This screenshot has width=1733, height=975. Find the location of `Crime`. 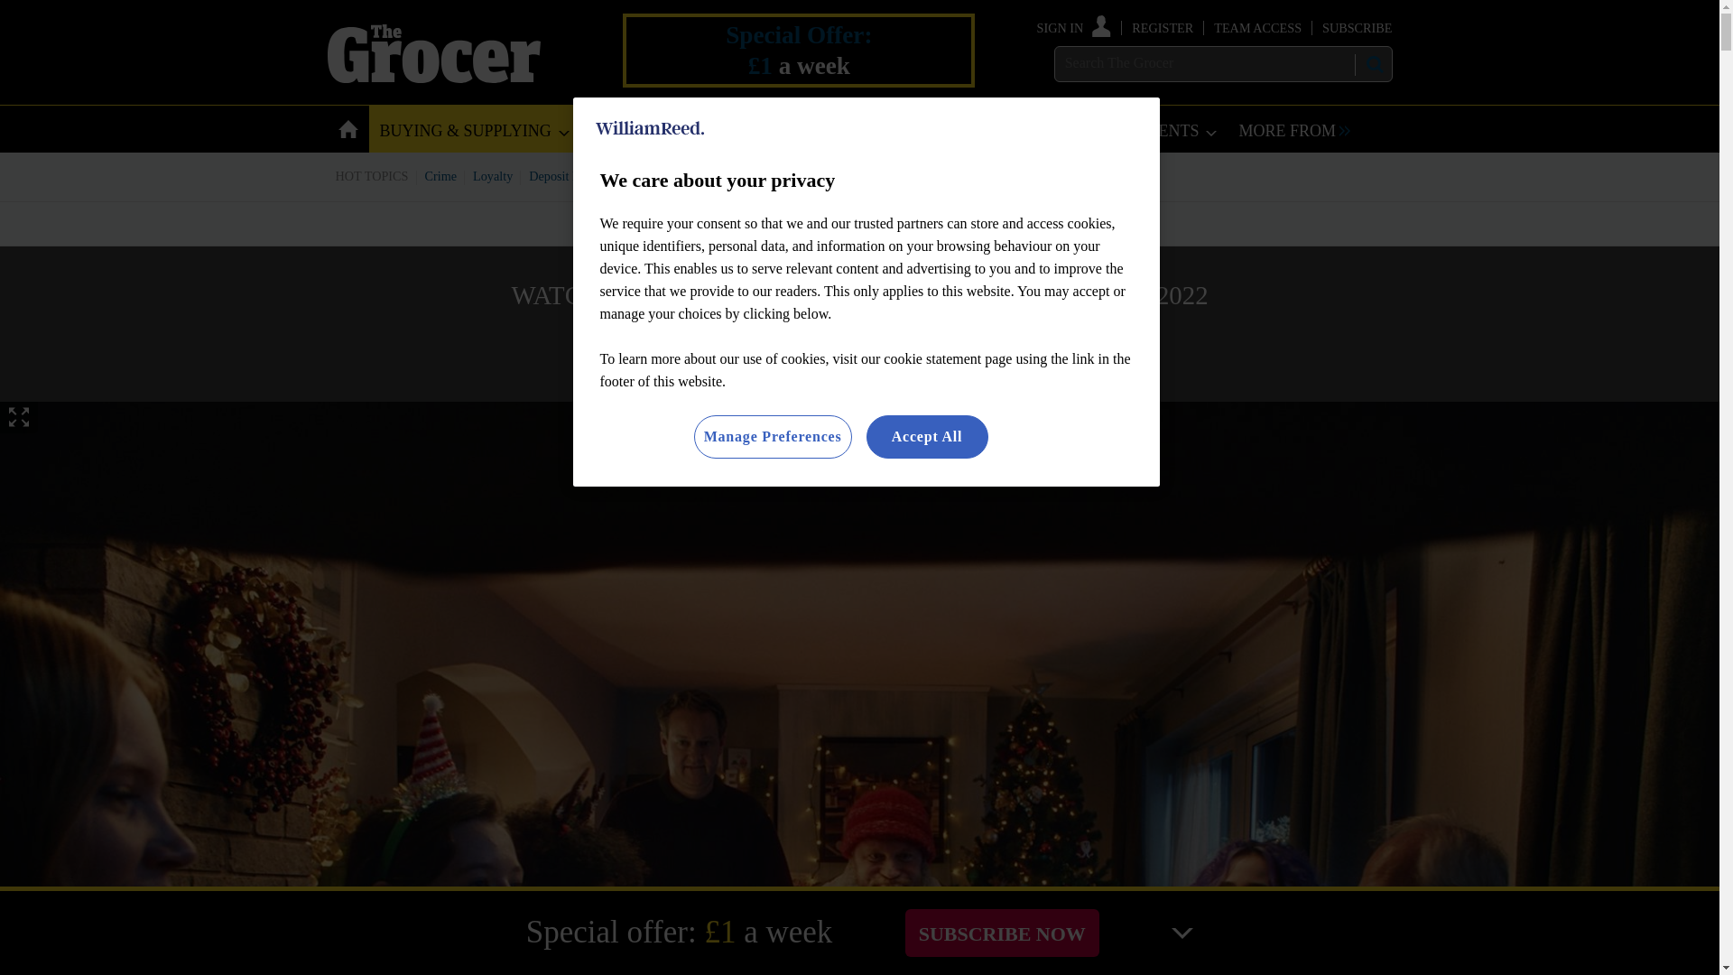

Crime is located at coordinates (441, 175).